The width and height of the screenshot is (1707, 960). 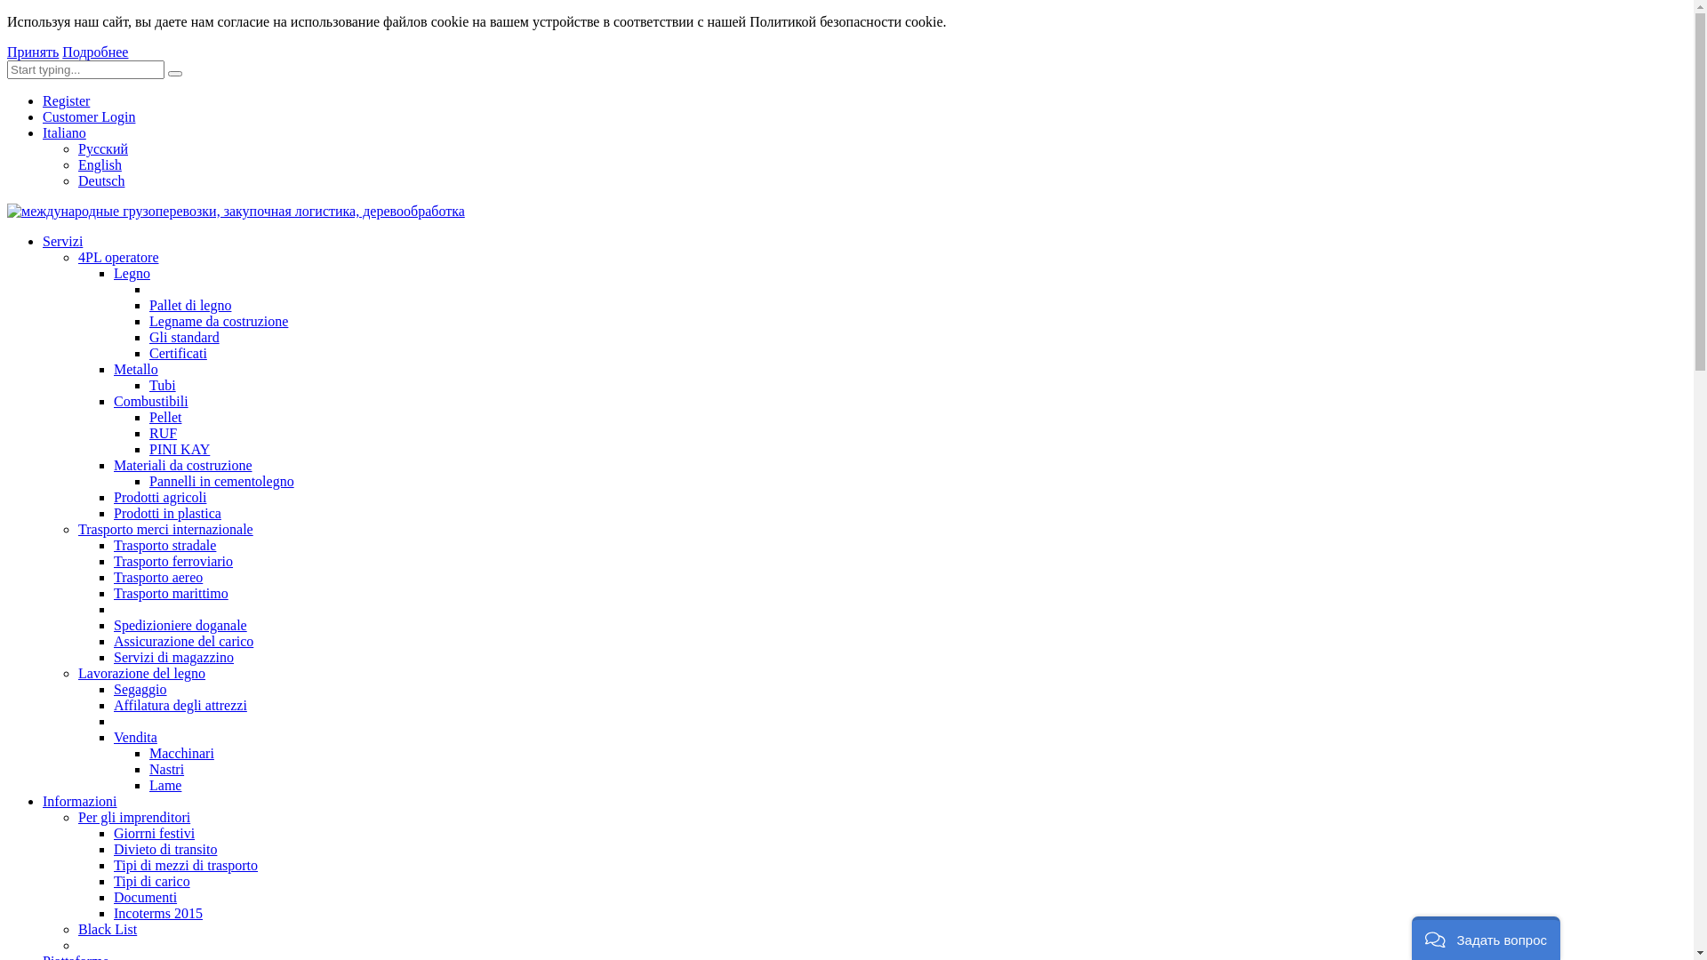 I want to click on Legno, so click(x=132, y=274).